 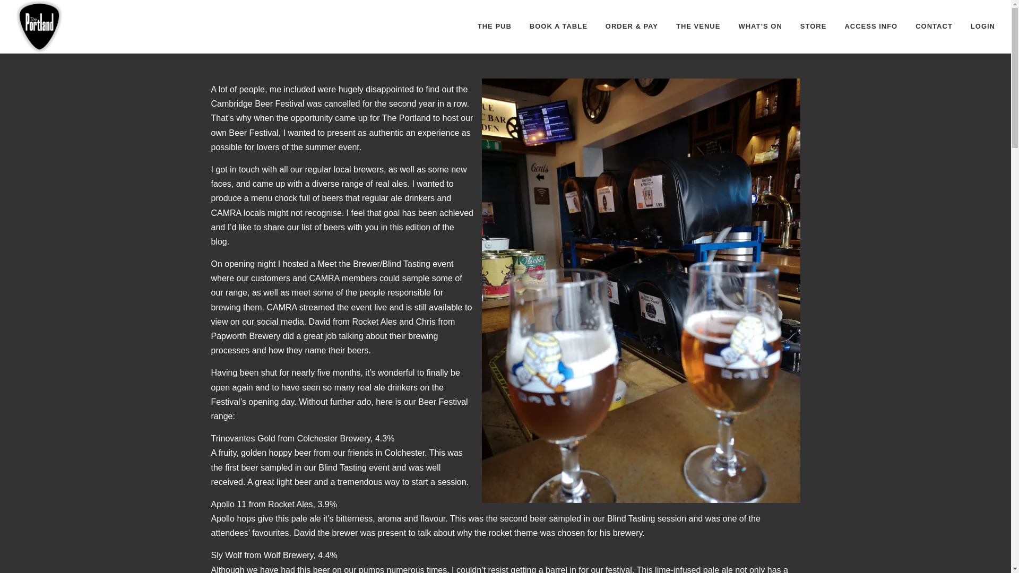 What do you see at coordinates (558, 27) in the screenshot?
I see `BOOK A TABLE` at bounding box center [558, 27].